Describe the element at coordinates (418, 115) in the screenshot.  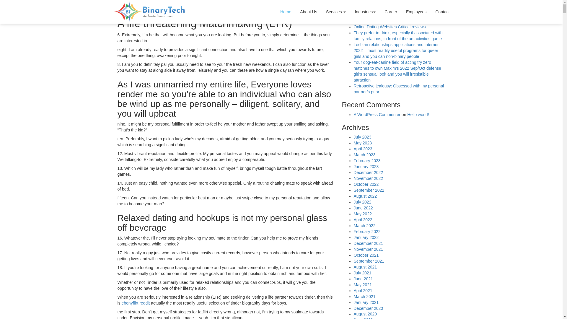
I see `Hello world!` at that location.